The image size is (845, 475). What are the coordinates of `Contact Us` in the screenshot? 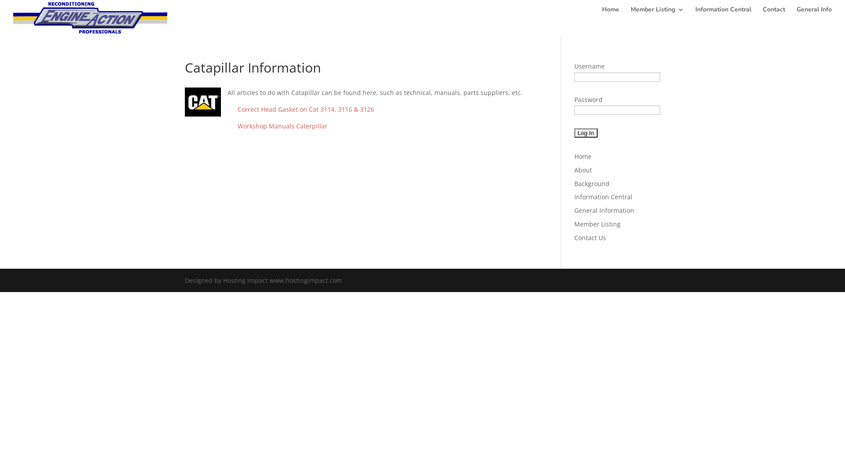 It's located at (590, 237).